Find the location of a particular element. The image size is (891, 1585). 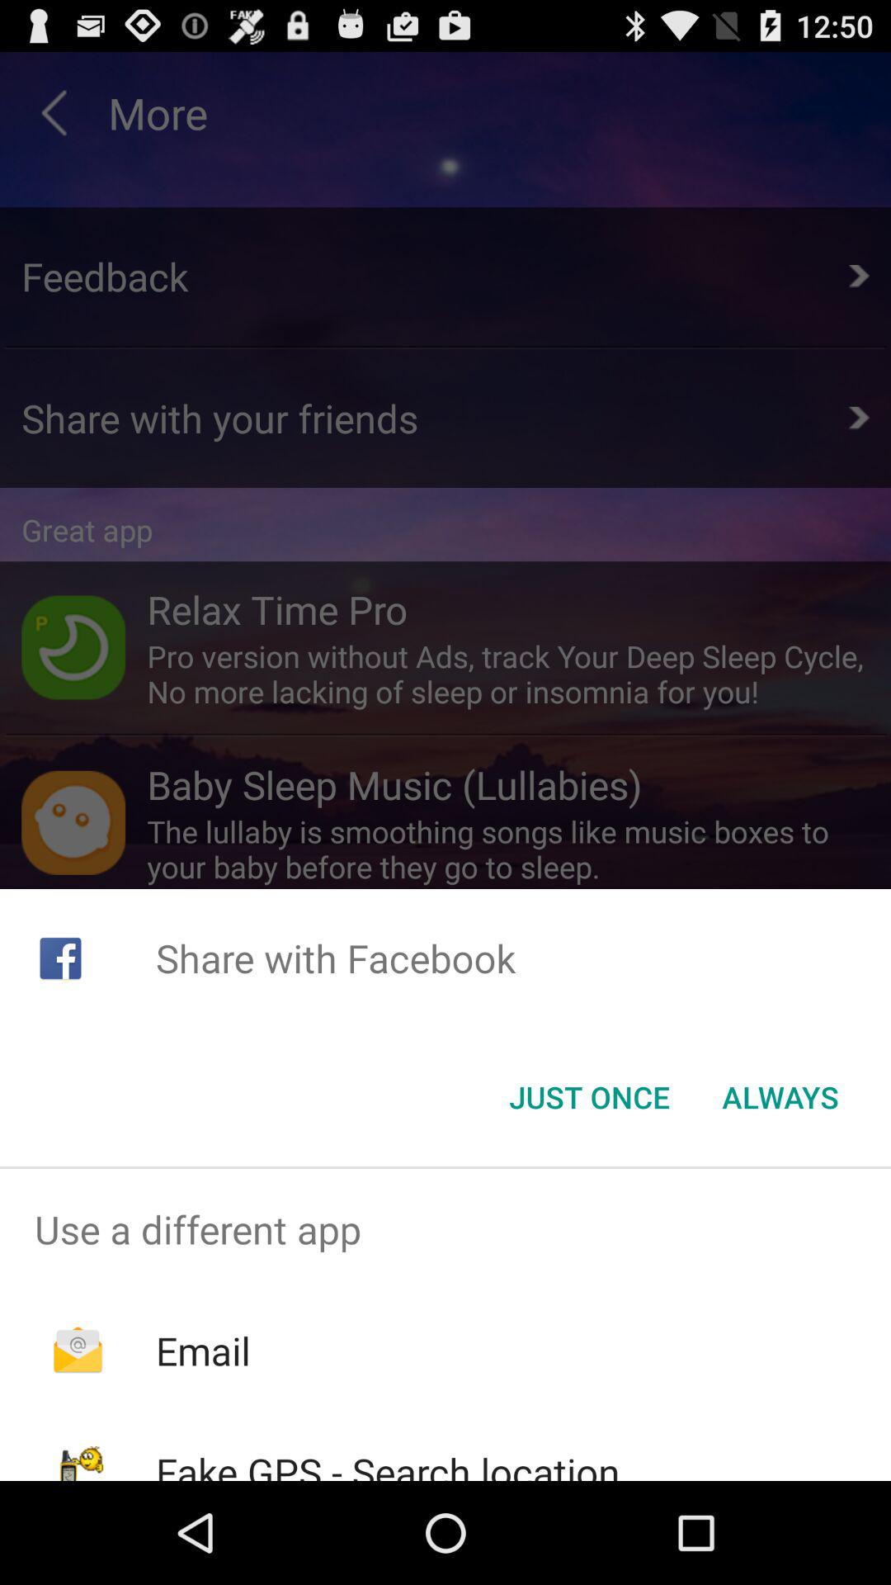

open item above the fake gps search item is located at coordinates (203, 1351).